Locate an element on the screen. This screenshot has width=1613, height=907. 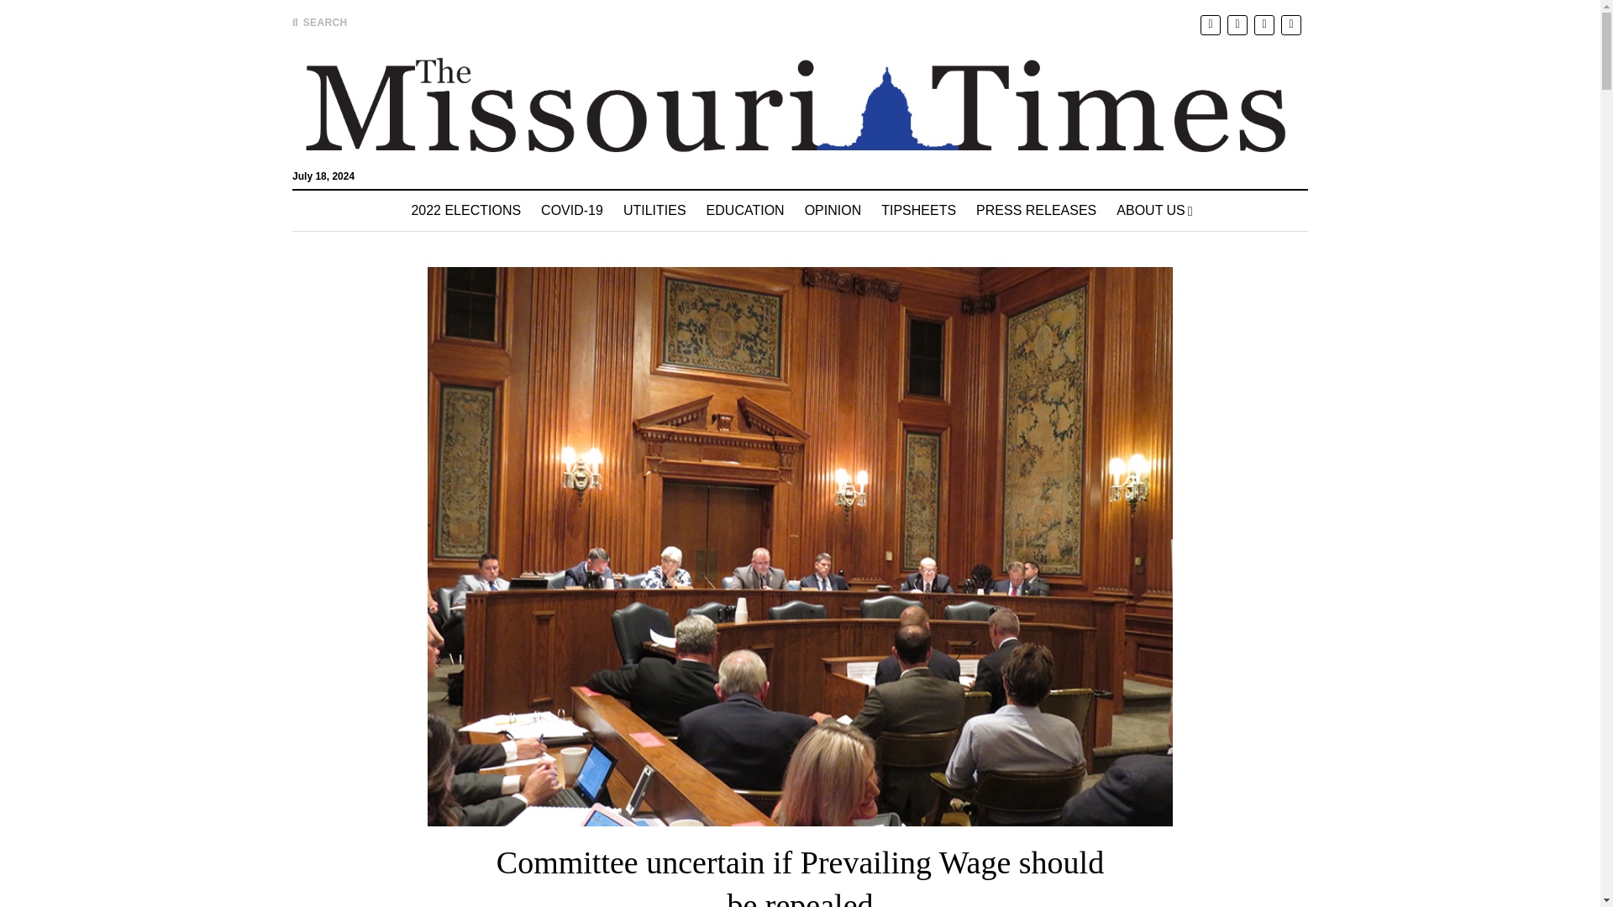
youtube is located at coordinates (1290, 24).